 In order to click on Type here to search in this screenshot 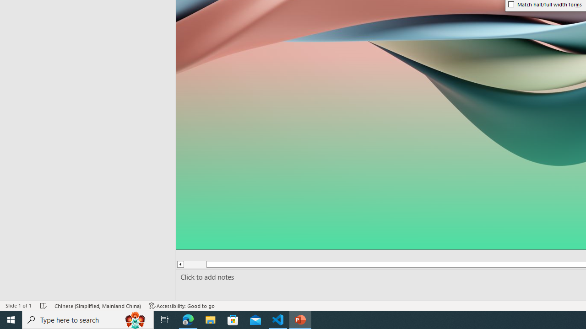, I will do `click(88, 320)`.